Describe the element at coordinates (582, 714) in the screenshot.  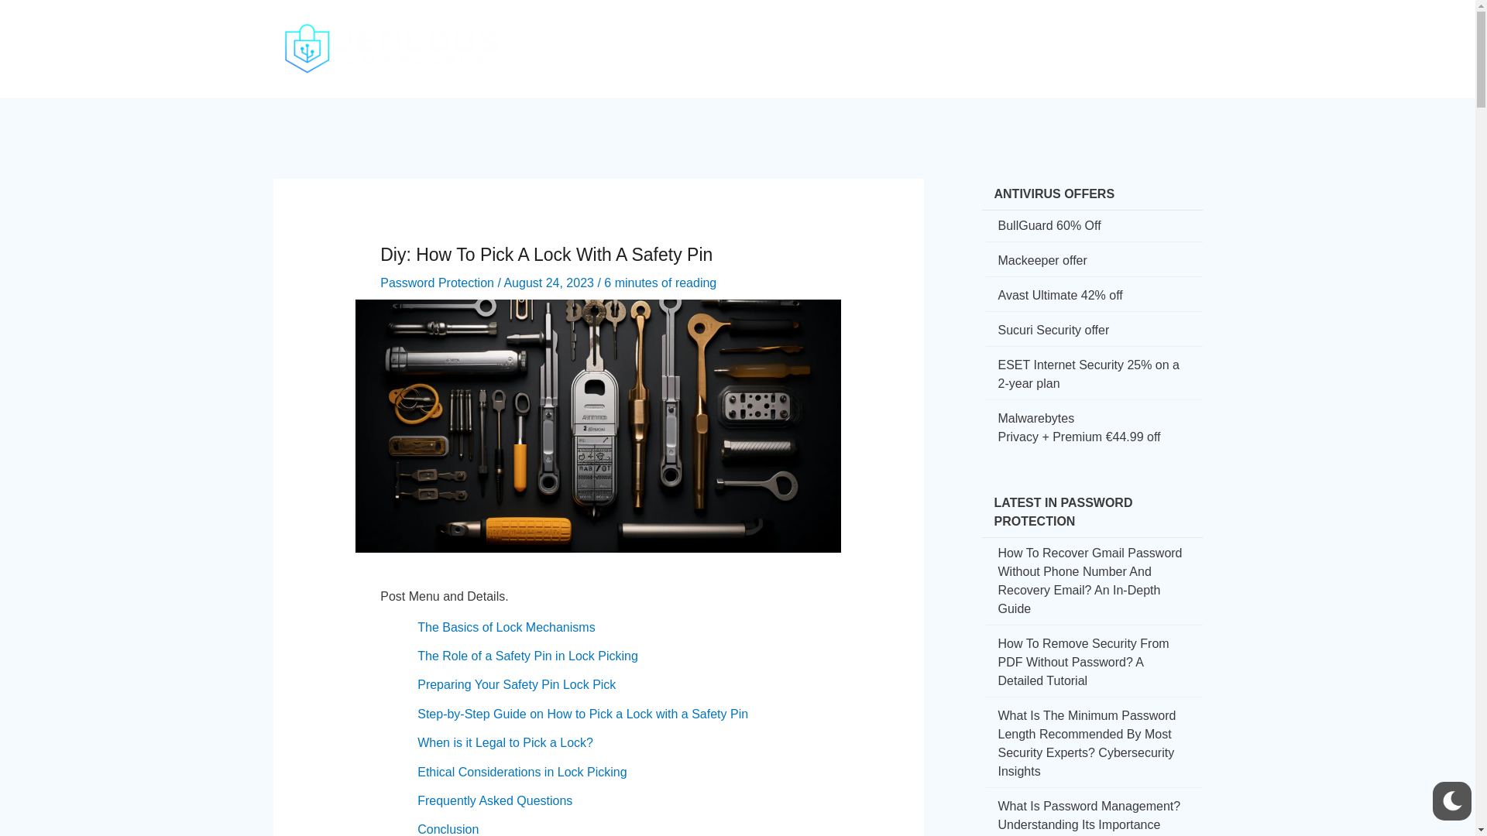
I see `Step-by-Step Guide on How to Pick a Lock with a Safety Pin` at that location.